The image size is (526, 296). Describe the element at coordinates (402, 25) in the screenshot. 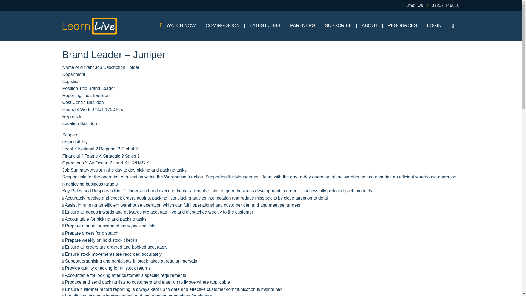

I see `RESOURCES` at that location.